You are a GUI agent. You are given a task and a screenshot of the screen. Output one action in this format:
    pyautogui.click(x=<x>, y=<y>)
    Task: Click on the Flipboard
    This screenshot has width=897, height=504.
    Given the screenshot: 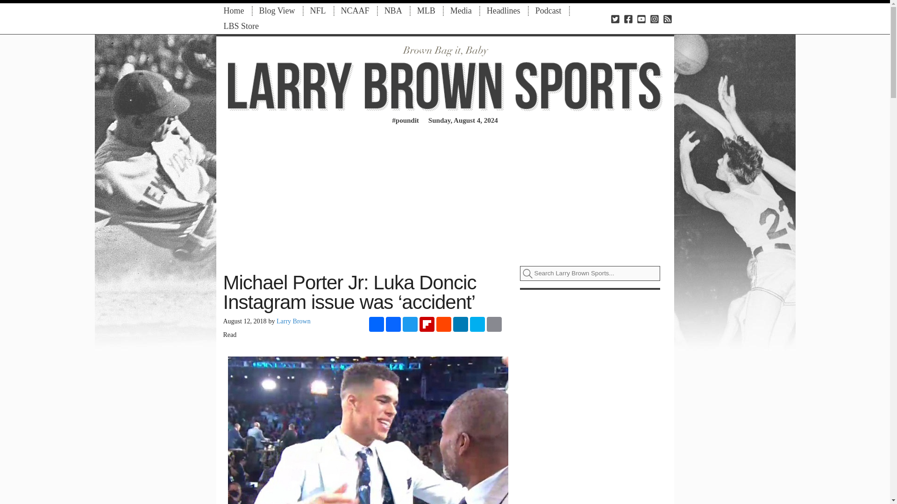 What is the action you would take?
    pyautogui.click(x=427, y=324)
    